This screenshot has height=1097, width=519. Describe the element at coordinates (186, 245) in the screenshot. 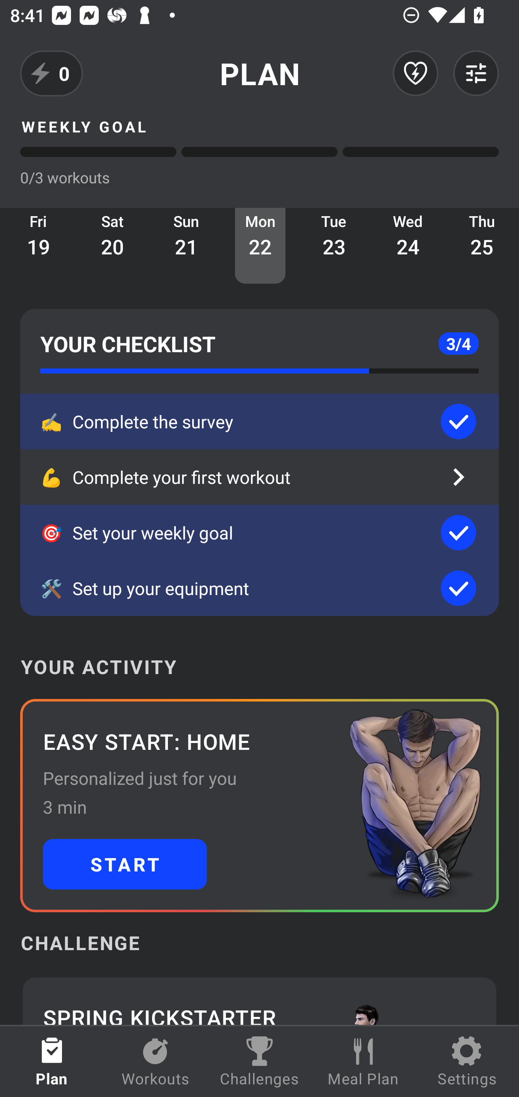

I see `Sun 21` at that location.